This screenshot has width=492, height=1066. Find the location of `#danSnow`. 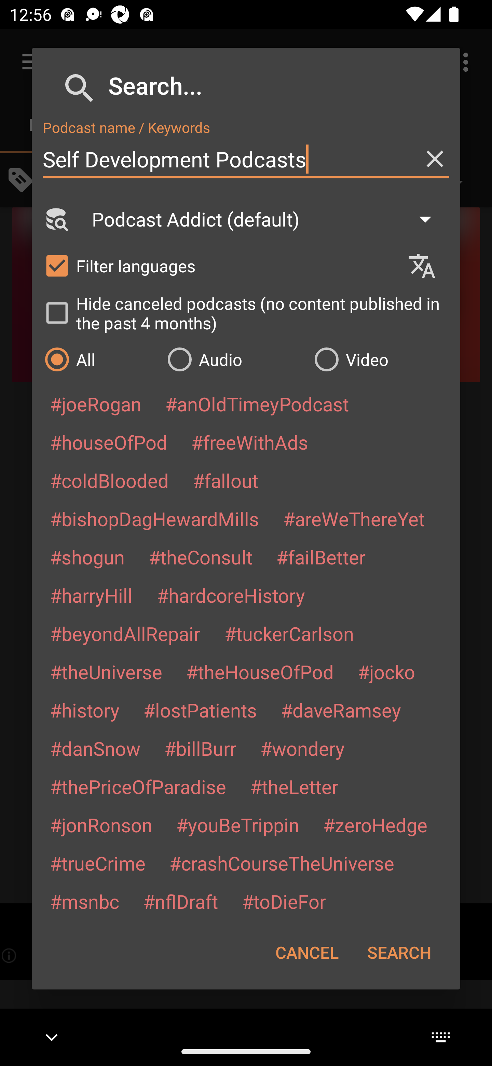

#danSnow is located at coordinates (95, 748).